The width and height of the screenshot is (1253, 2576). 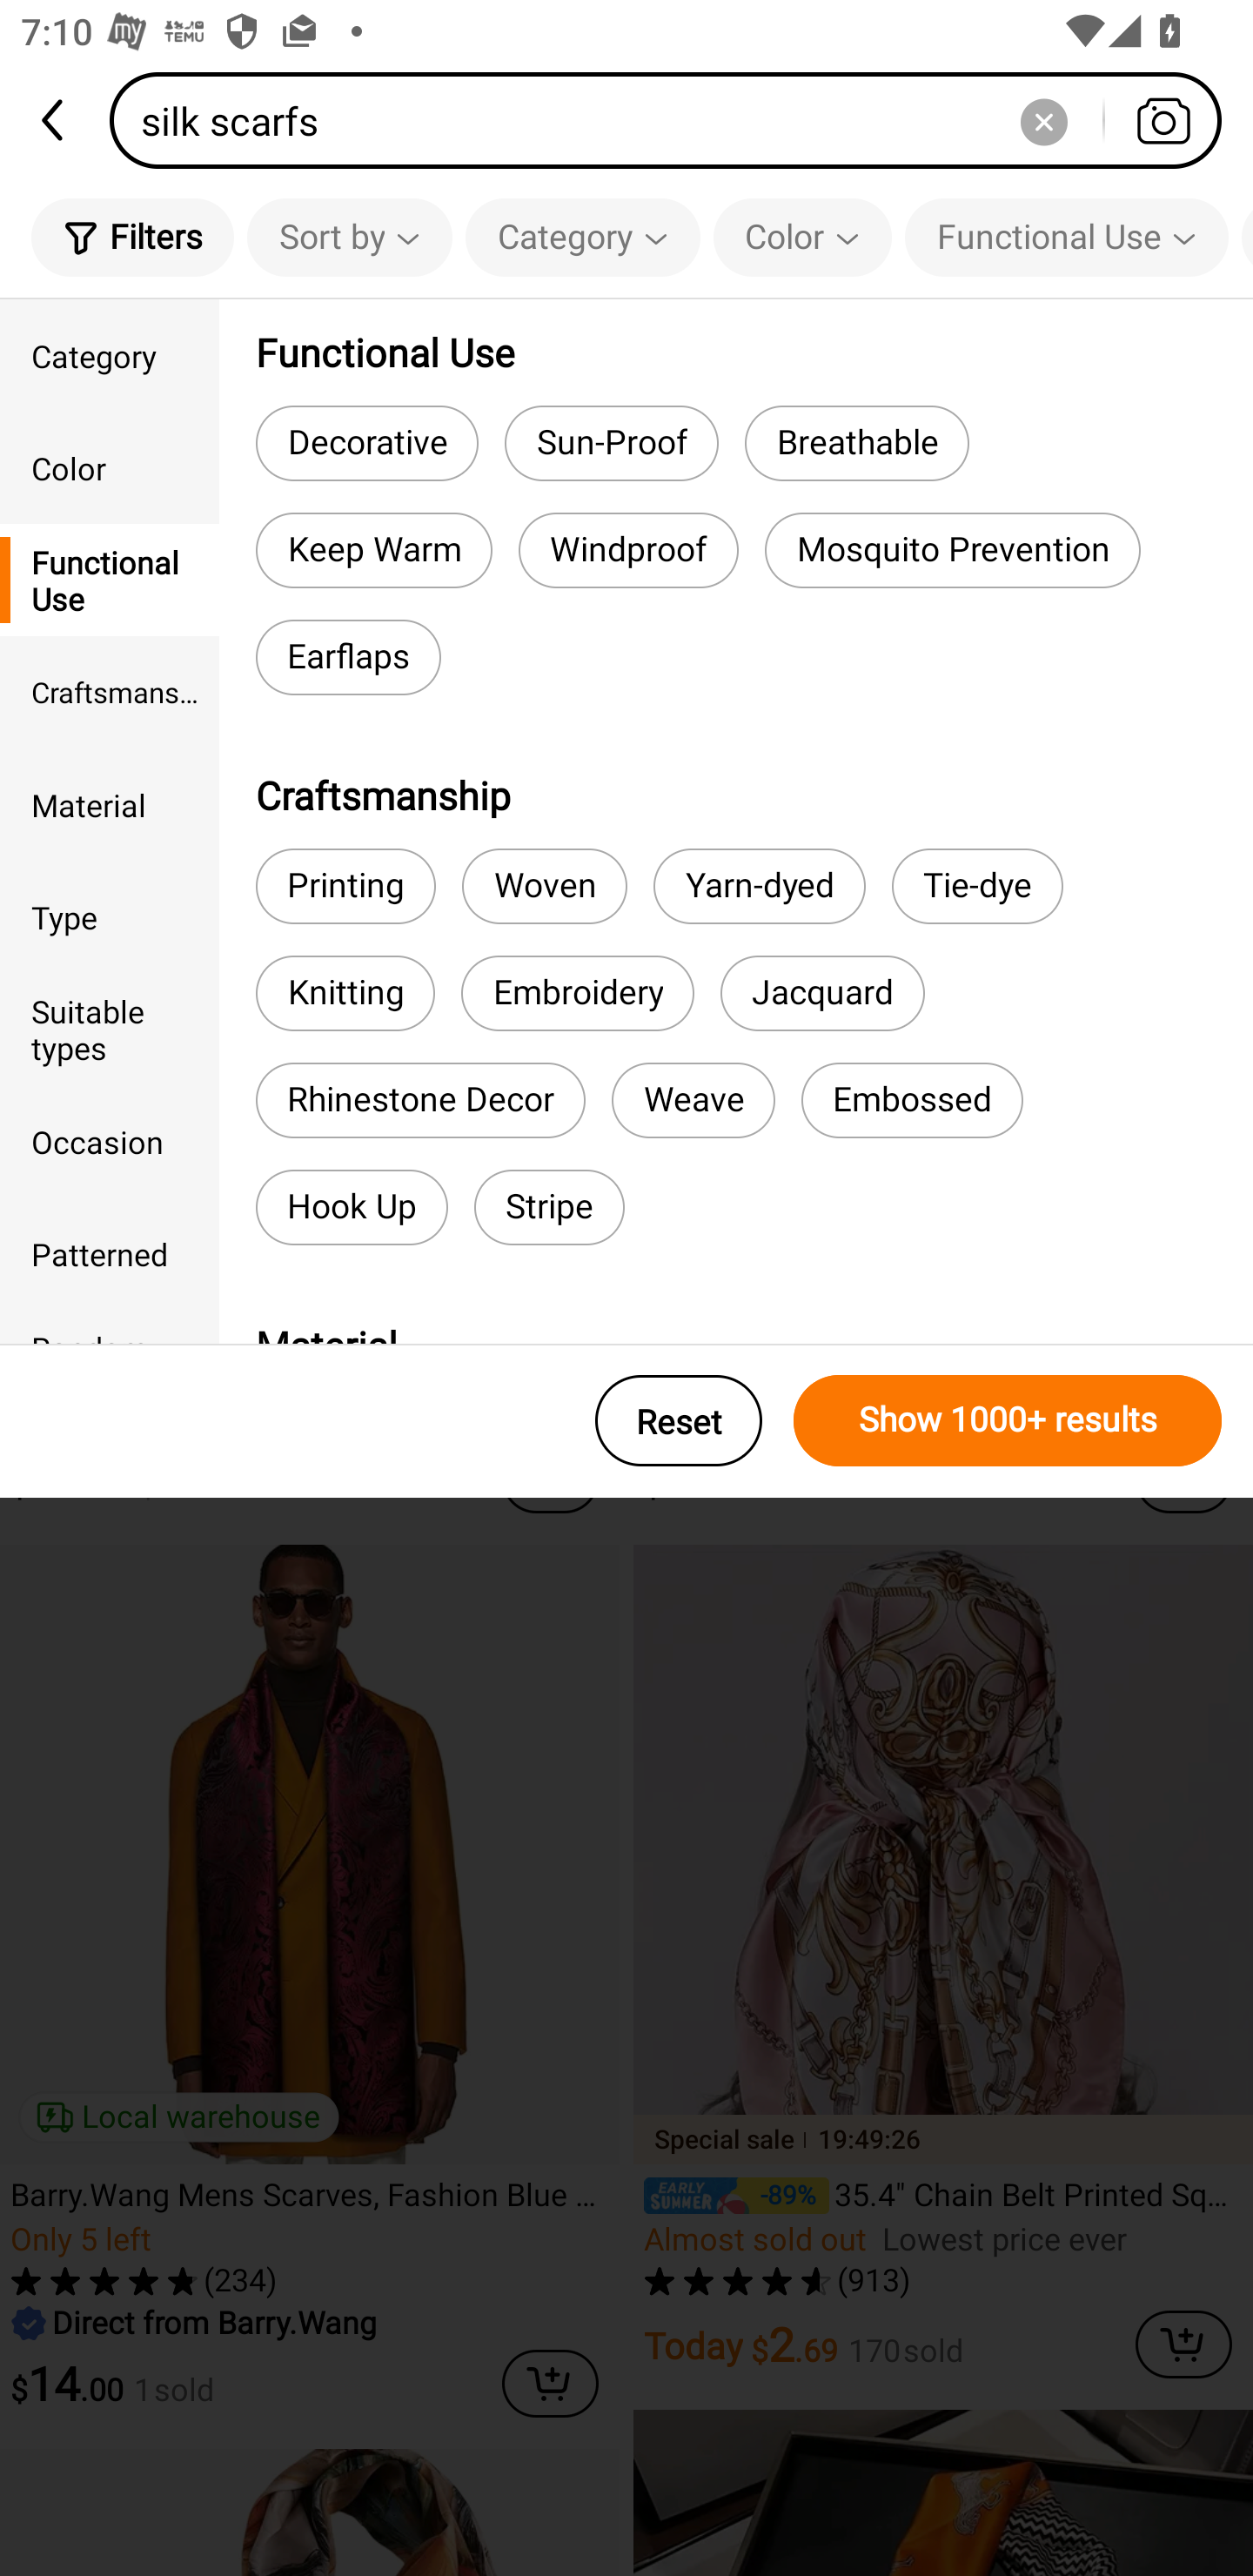 What do you see at coordinates (760, 886) in the screenshot?
I see `Yarn-dyed` at bounding box center [760, 886].